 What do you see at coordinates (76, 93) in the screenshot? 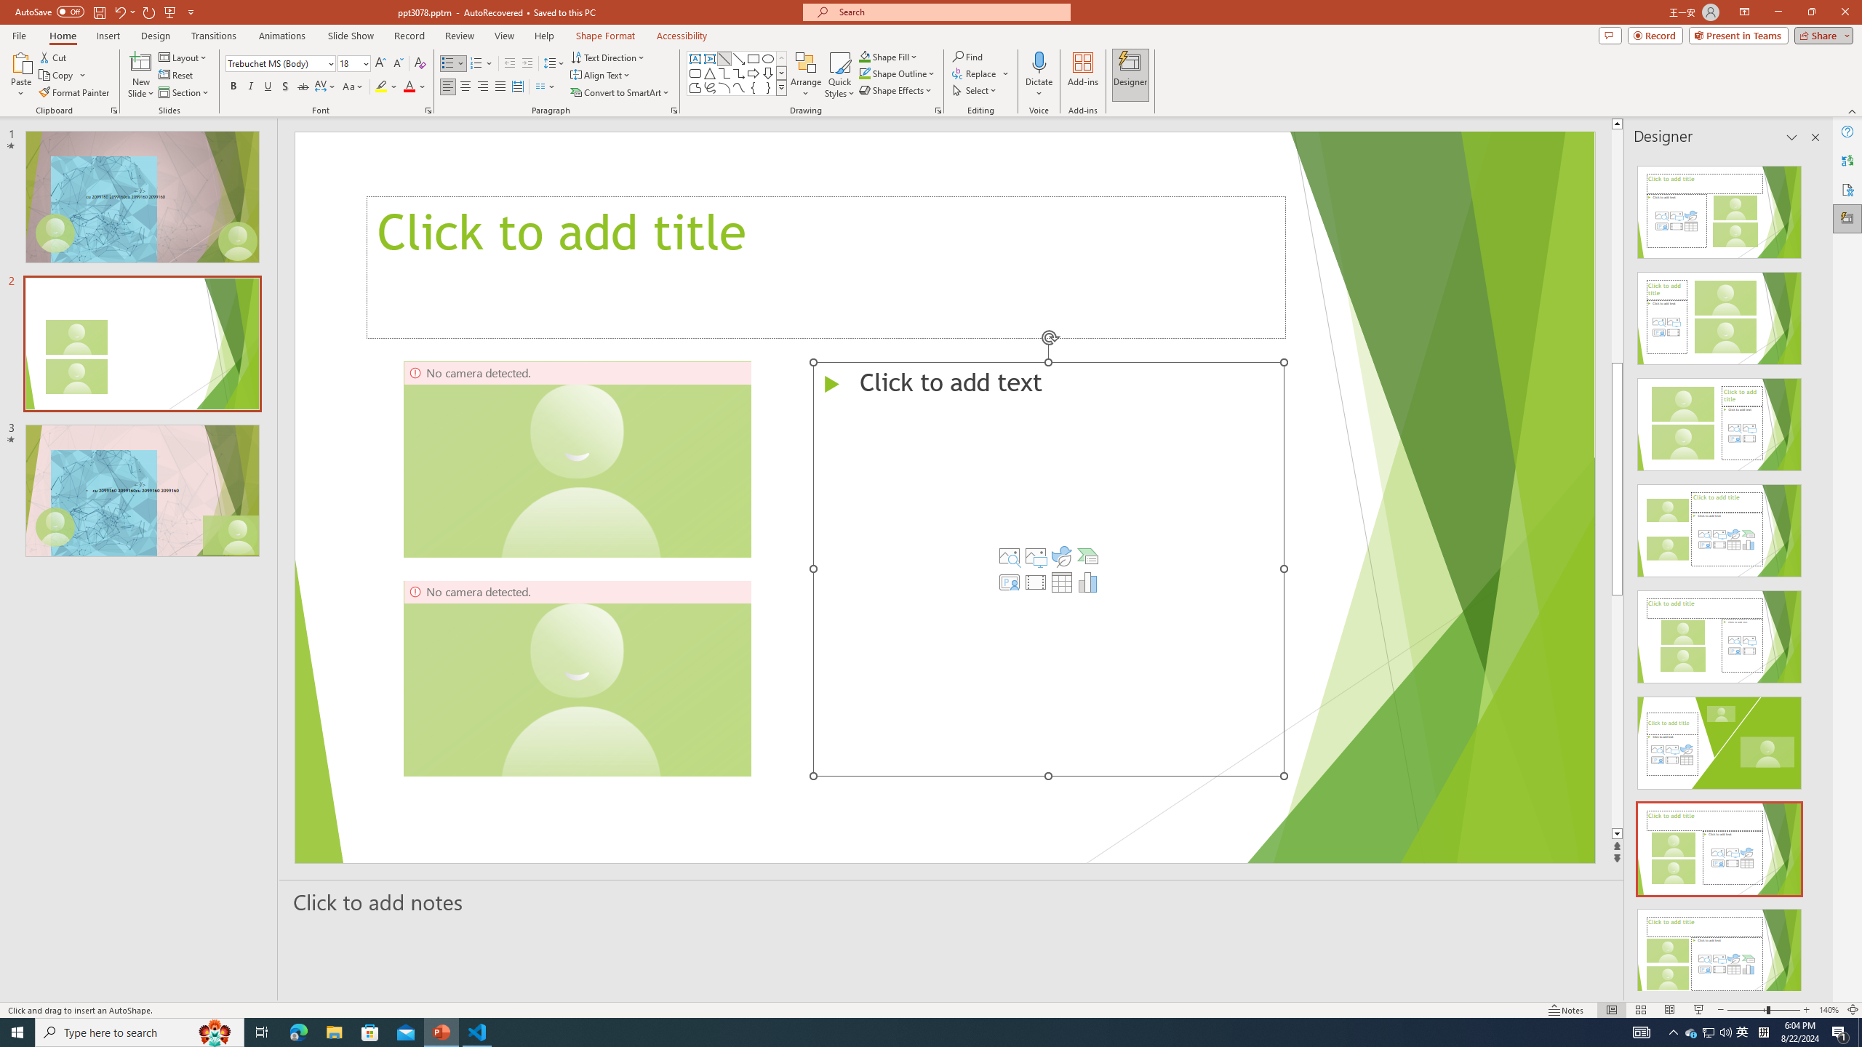
I see `Format Painter` at bounding box center [76, 93].